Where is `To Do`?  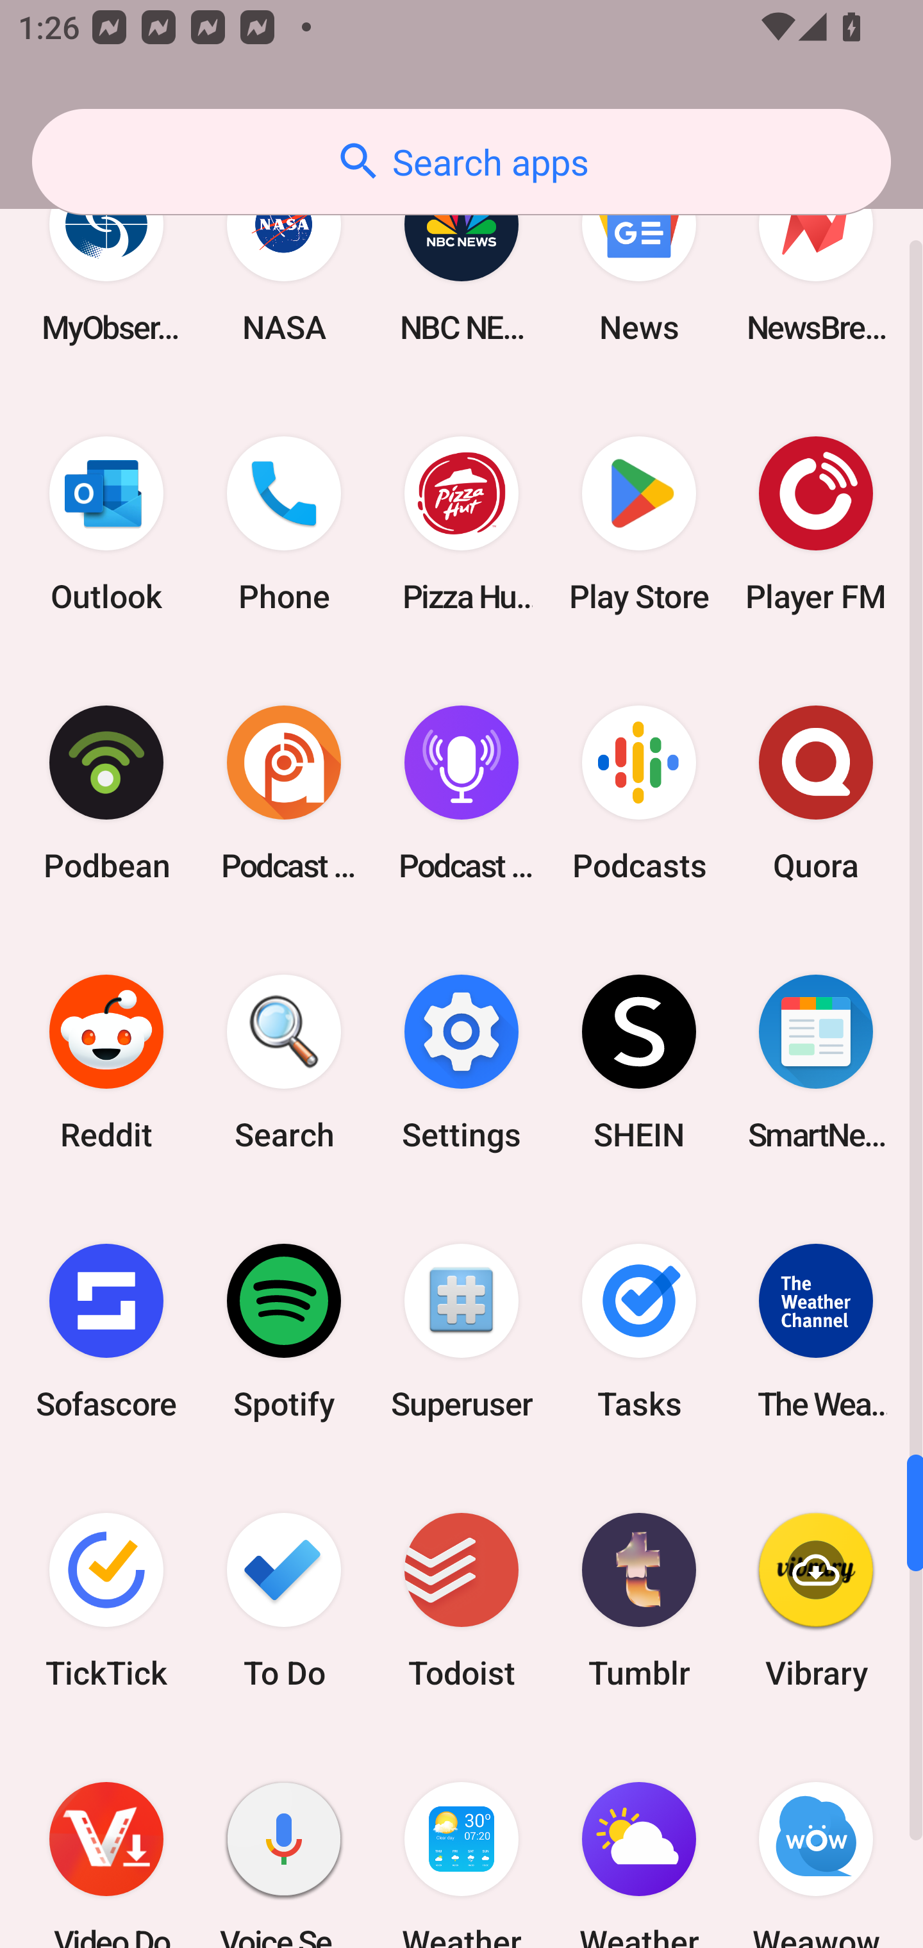 To Do is located at coordinates (284, 1601).